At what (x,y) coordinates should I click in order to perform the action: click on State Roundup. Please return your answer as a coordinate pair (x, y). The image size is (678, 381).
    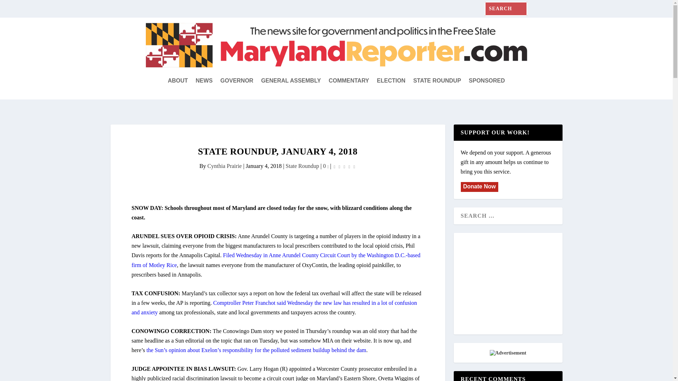
    Looking at the image, I should click on (302, 166).